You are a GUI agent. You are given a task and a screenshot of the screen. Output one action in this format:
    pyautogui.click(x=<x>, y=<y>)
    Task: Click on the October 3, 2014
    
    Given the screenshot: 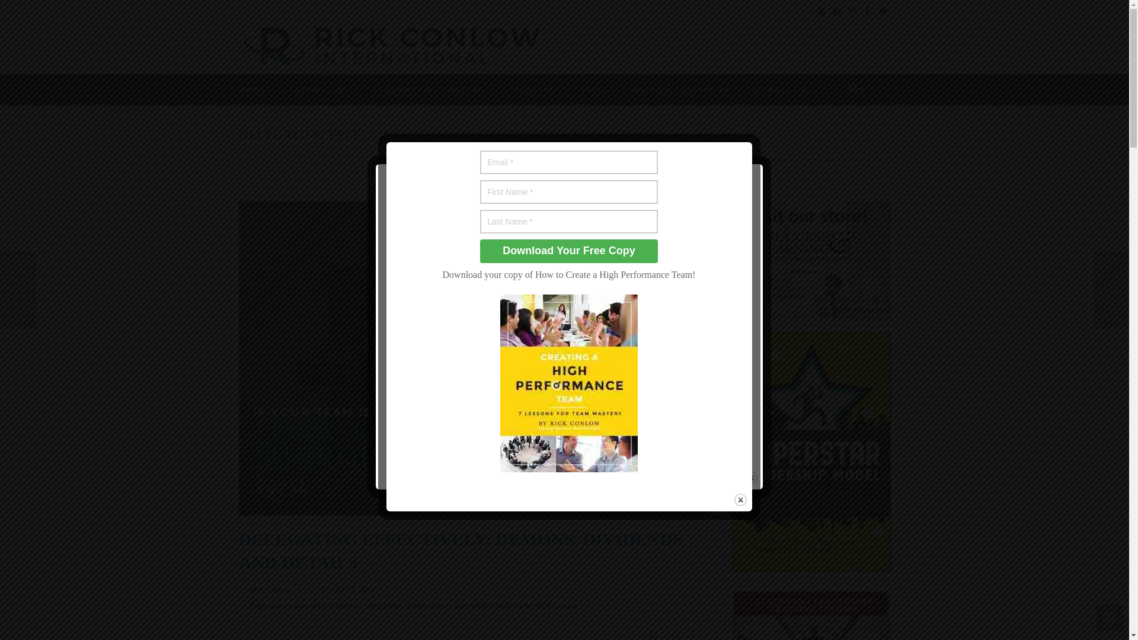 What is the action you would take?
    pyautogui.click(x=348, y=590)
    